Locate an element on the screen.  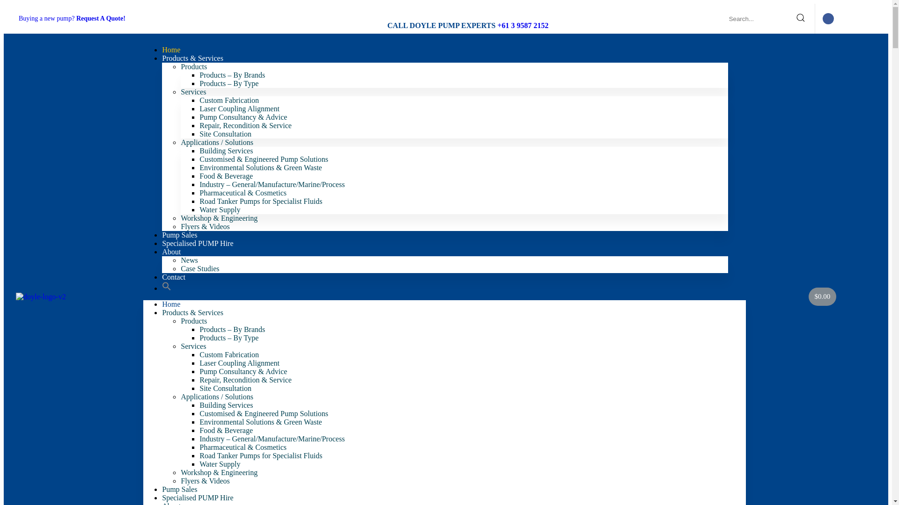
Water Supply is located at coordinates (220, 209).